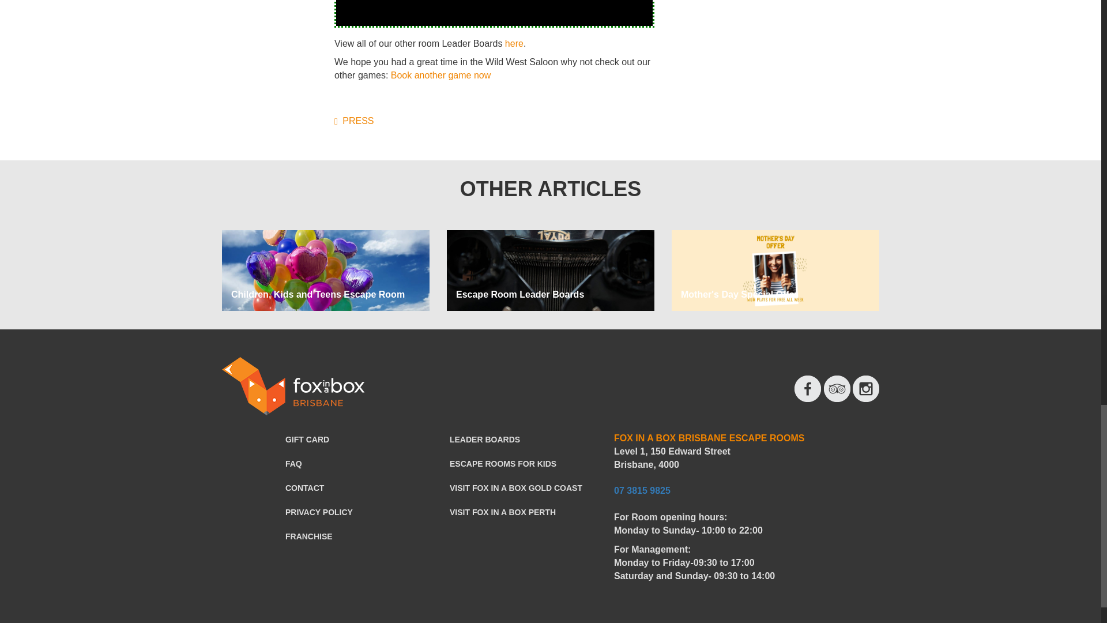 This screenshot has height=623, width=1107. Describe the element at coordinates (318, 294) in the screenshot. I see `Children, Kids and Teens Escape Room` at that location.